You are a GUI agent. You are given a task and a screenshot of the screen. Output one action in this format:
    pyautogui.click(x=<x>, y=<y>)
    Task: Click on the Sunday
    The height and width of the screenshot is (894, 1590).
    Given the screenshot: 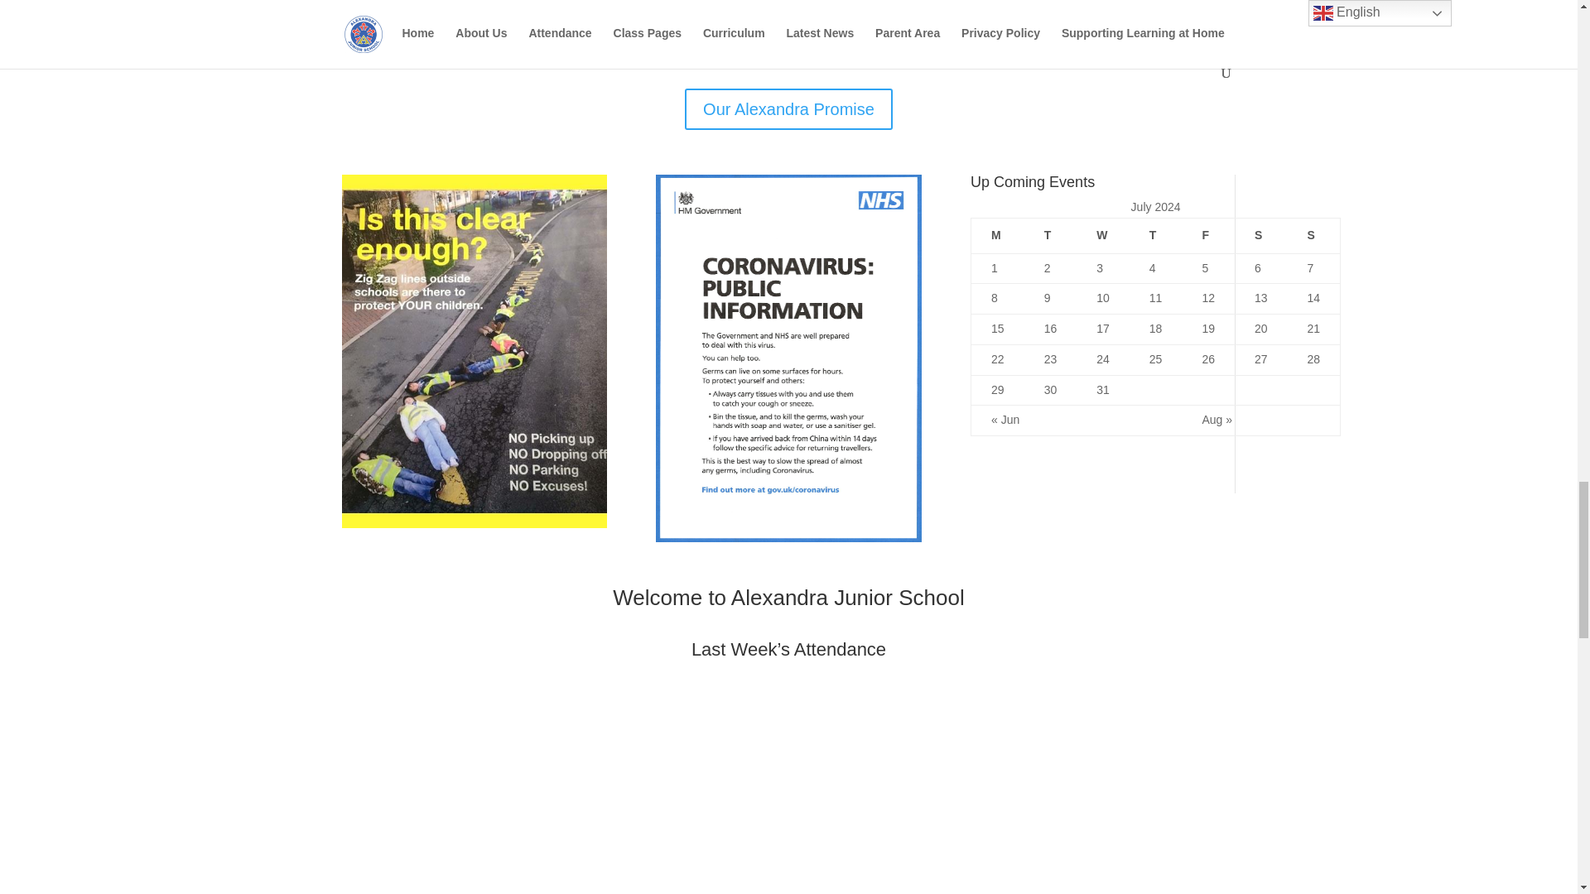 What is the action you would take?
    pyautogui.click(x=1313, y=235)
    